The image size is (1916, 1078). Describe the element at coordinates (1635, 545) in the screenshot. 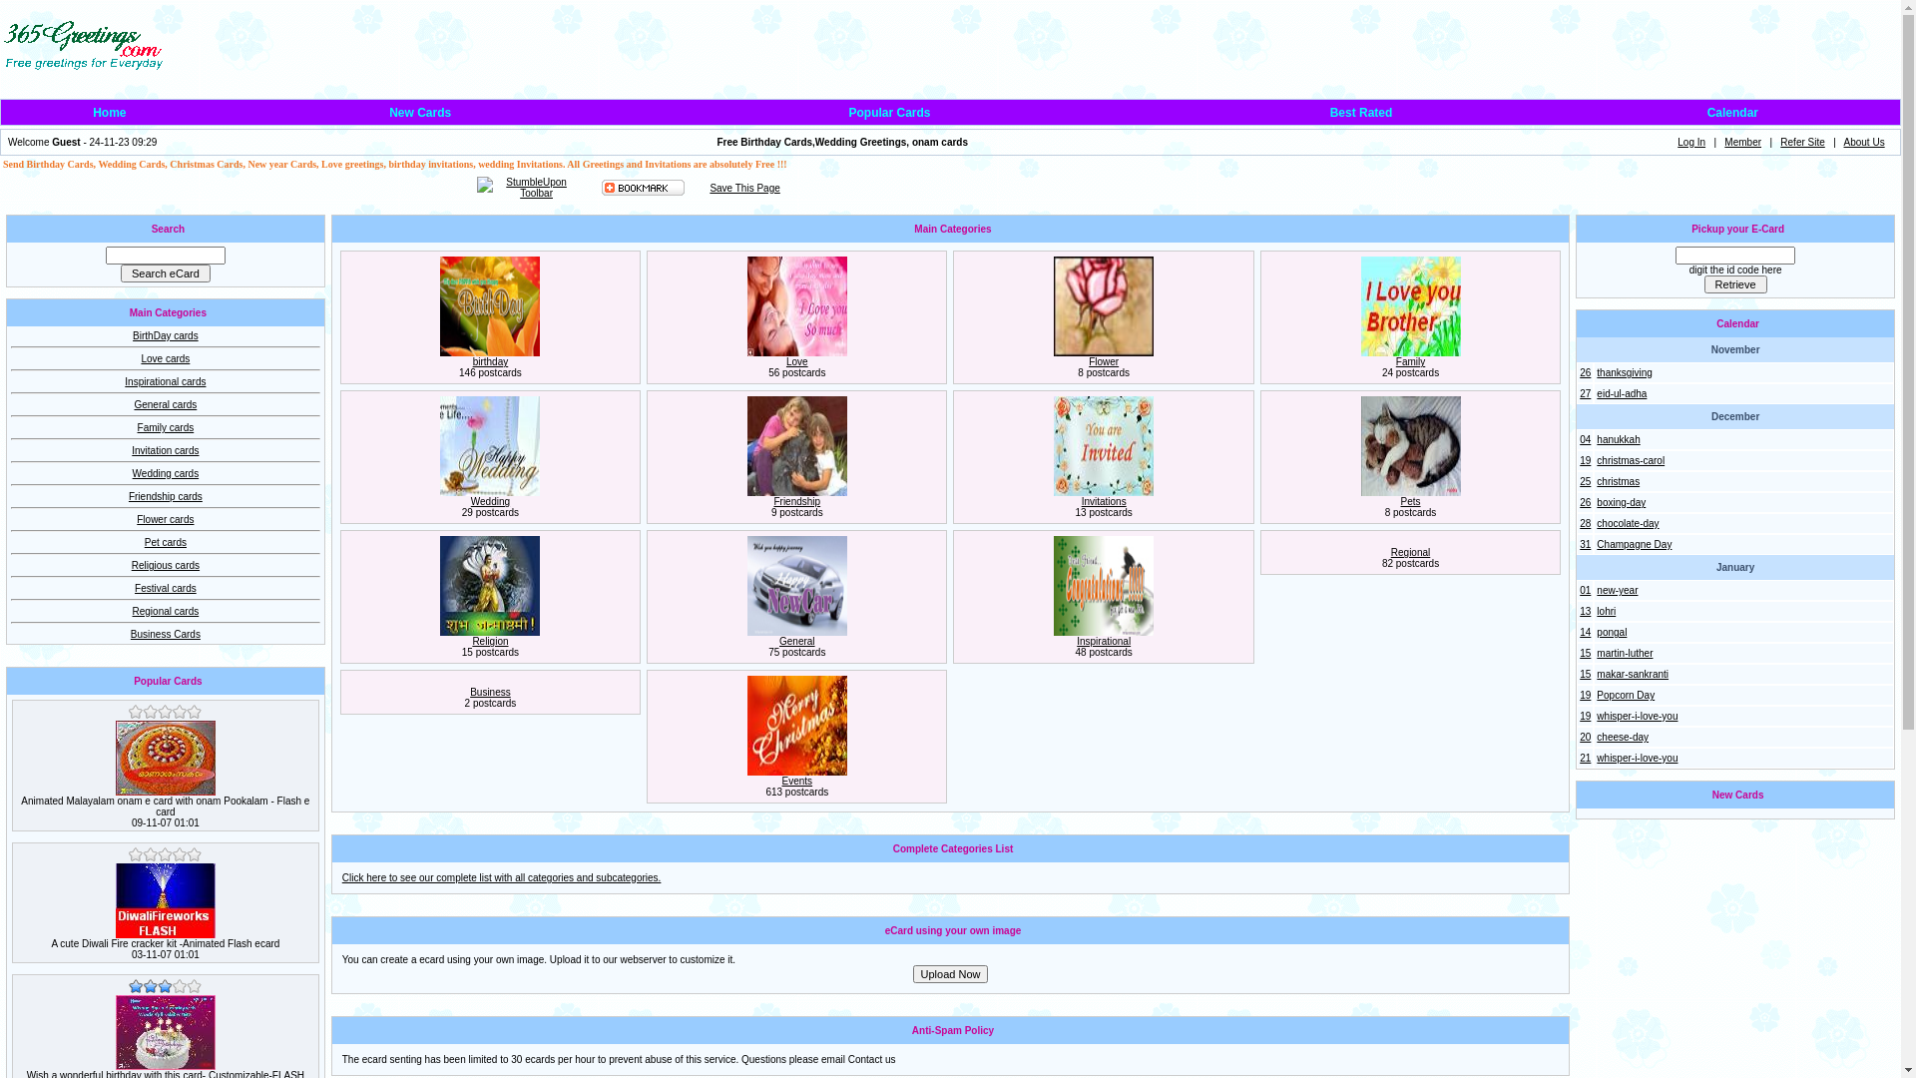

I see `Champagne Day` at that location.